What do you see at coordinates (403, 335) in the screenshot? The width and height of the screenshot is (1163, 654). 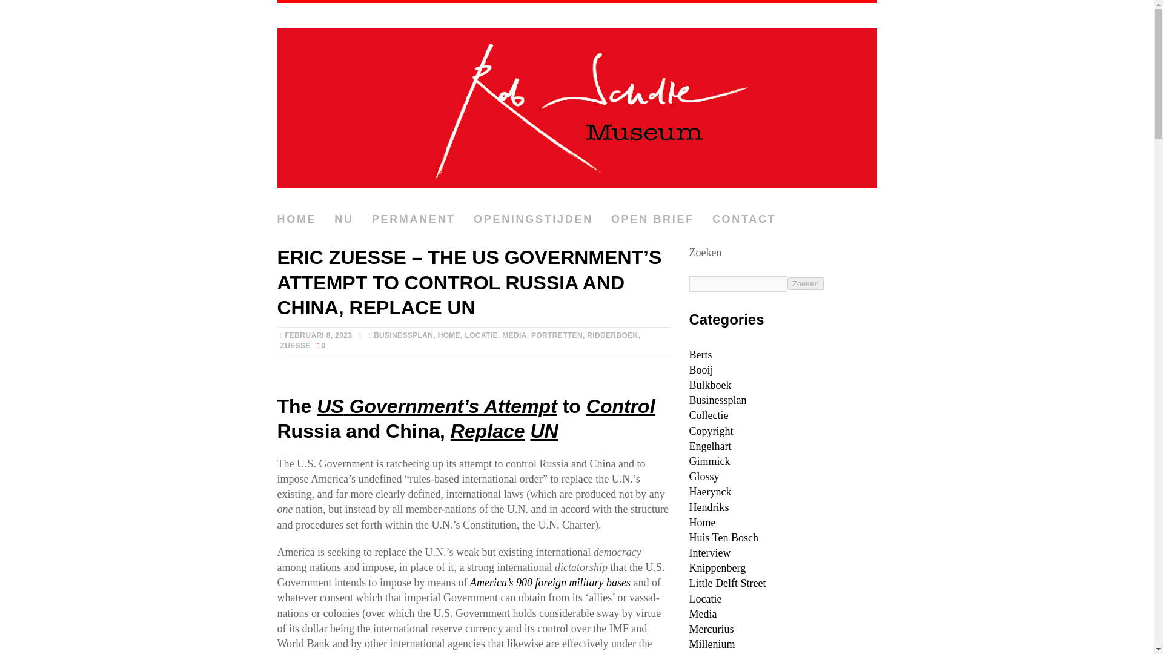 I see `BUSINESSPLAN` at bounding box center [403, 335].